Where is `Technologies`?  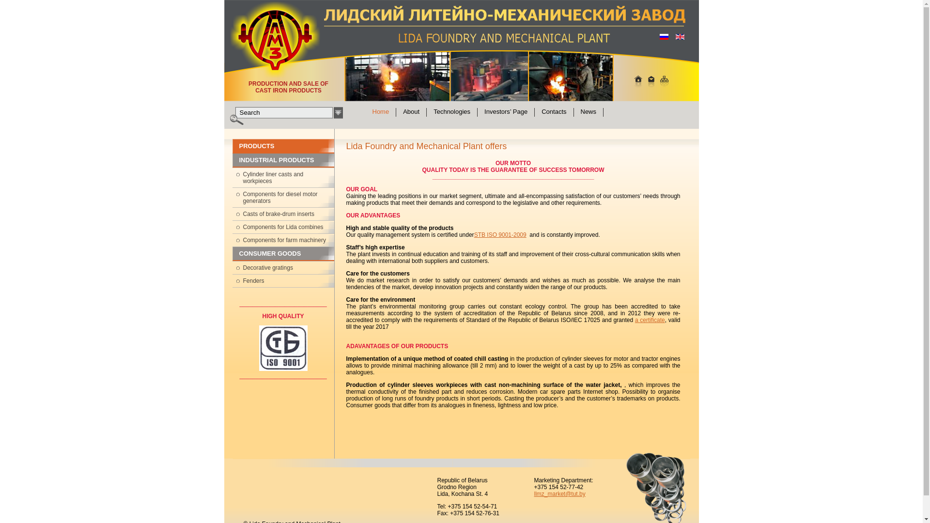 Technologies is located at coordinates (452, 112).